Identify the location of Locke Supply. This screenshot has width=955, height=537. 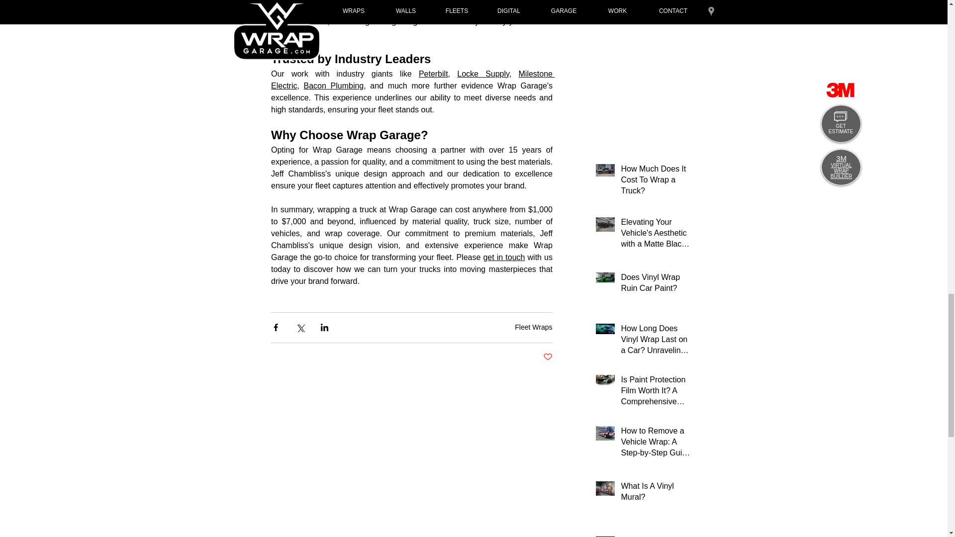
(483, 74).